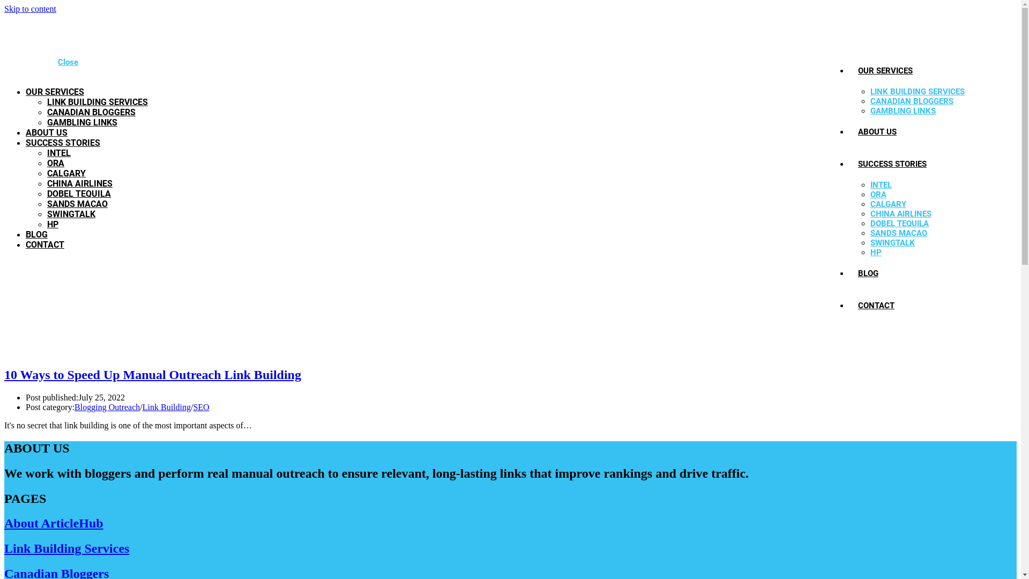 This screenshot has width=1029, height=579. I want to click on LINK BUILDING SERVICES, so click(918, 92).